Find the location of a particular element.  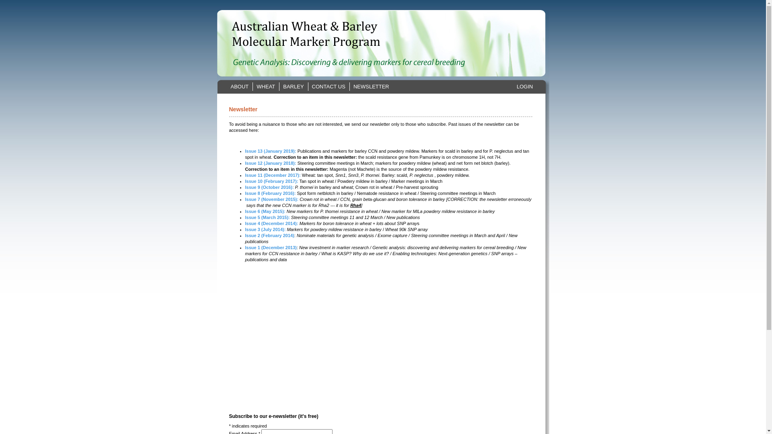

Issue 4 (December 2014): is located at coordinates (273, 223).